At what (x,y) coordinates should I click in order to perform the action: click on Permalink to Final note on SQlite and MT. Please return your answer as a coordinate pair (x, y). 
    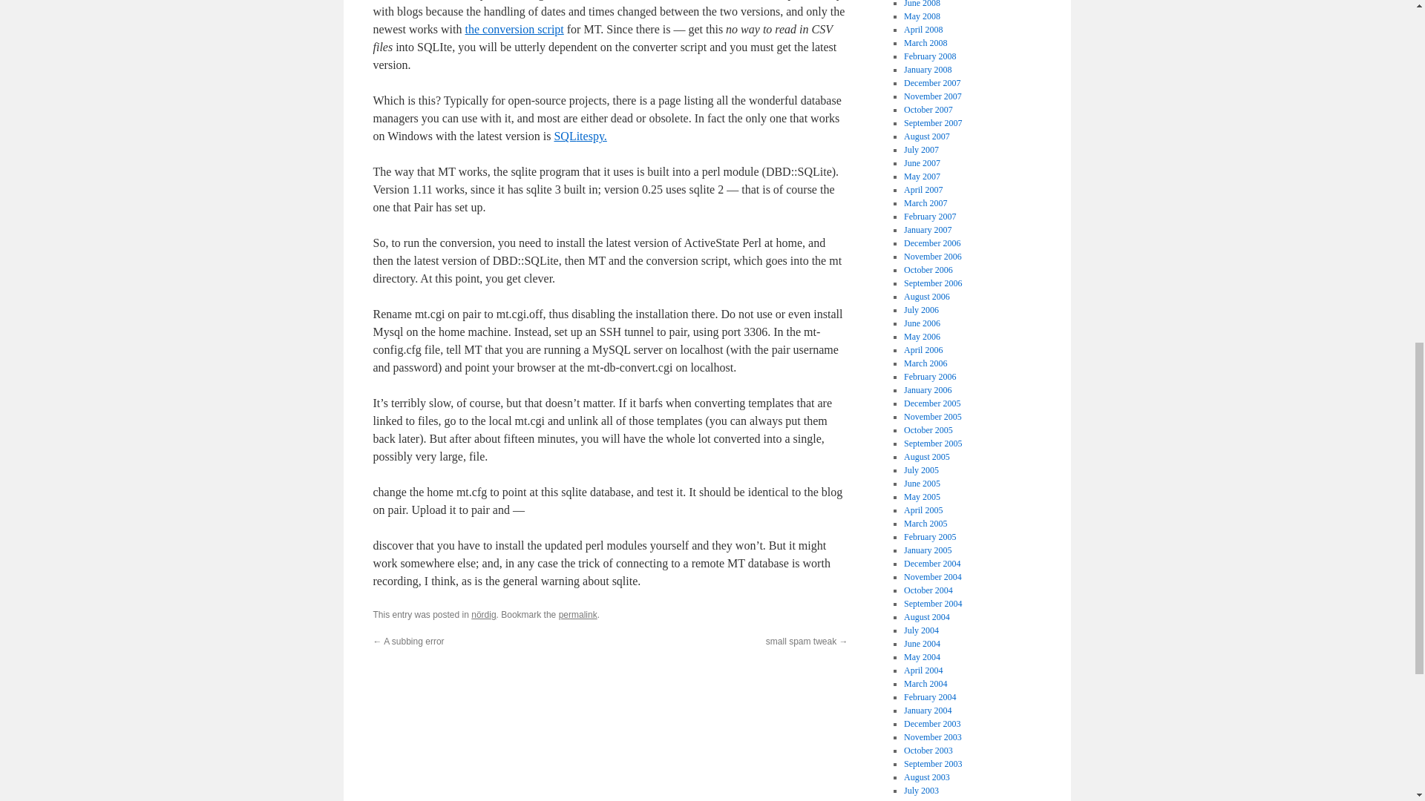
    Looking at the image, I should click on (577, 614).